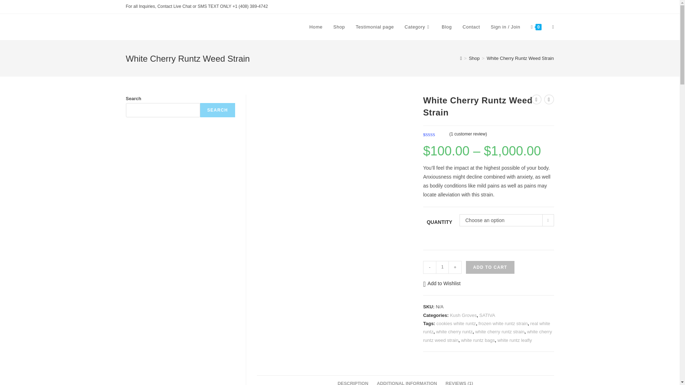  I want to click on Category, so click(418, 27).